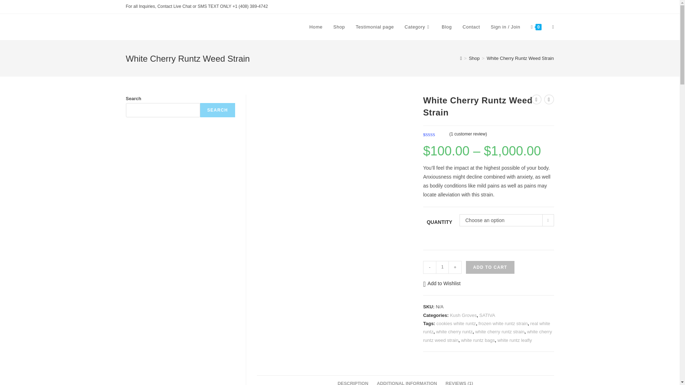  I want to click on Category, so click(418, 27).